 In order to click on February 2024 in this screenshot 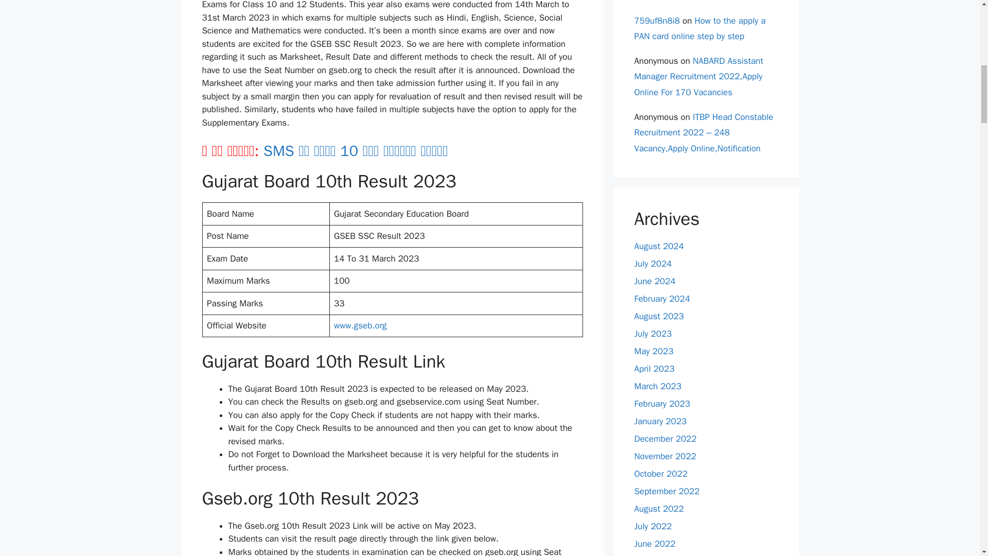, I will do `click(662, 299)`.